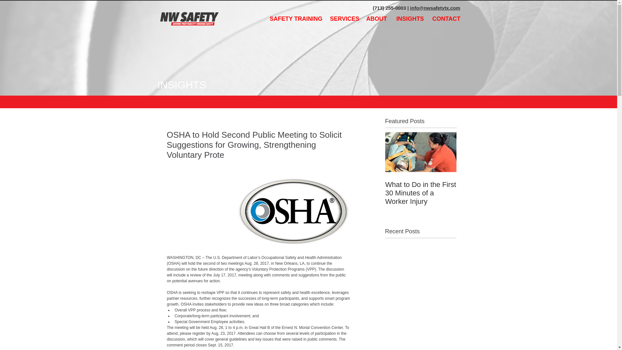  Describe the element at coordinates (376, 19) in the screenshot. I see `ABOUT` at that location.